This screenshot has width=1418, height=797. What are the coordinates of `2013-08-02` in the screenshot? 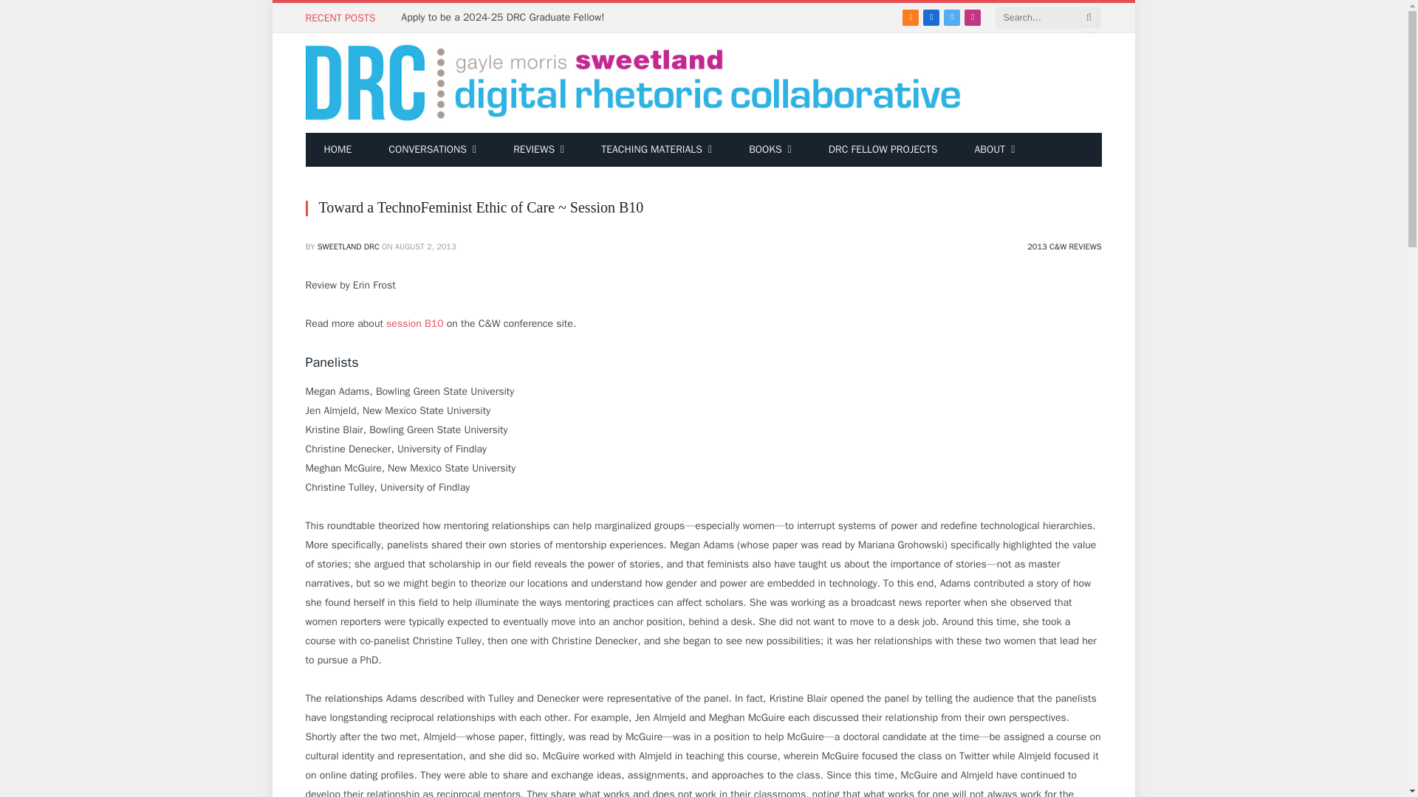 It's located at (425, 246).